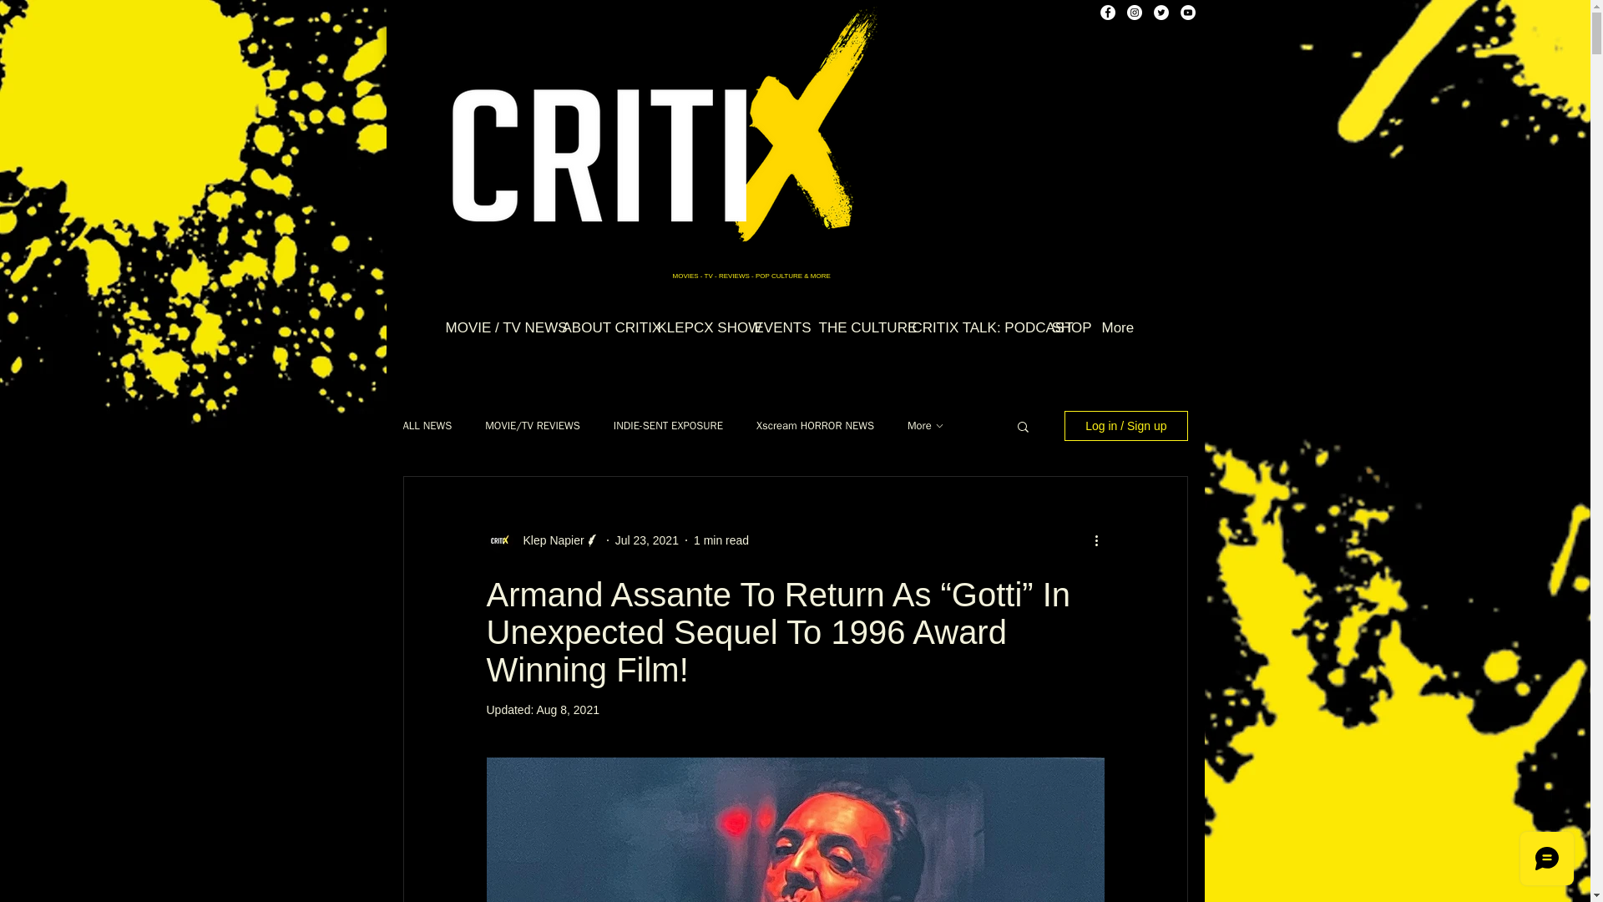  What do you see at coordinates (778, 327) in the screenshot?
I see `EVENTS` at bounding box center [778, 327].